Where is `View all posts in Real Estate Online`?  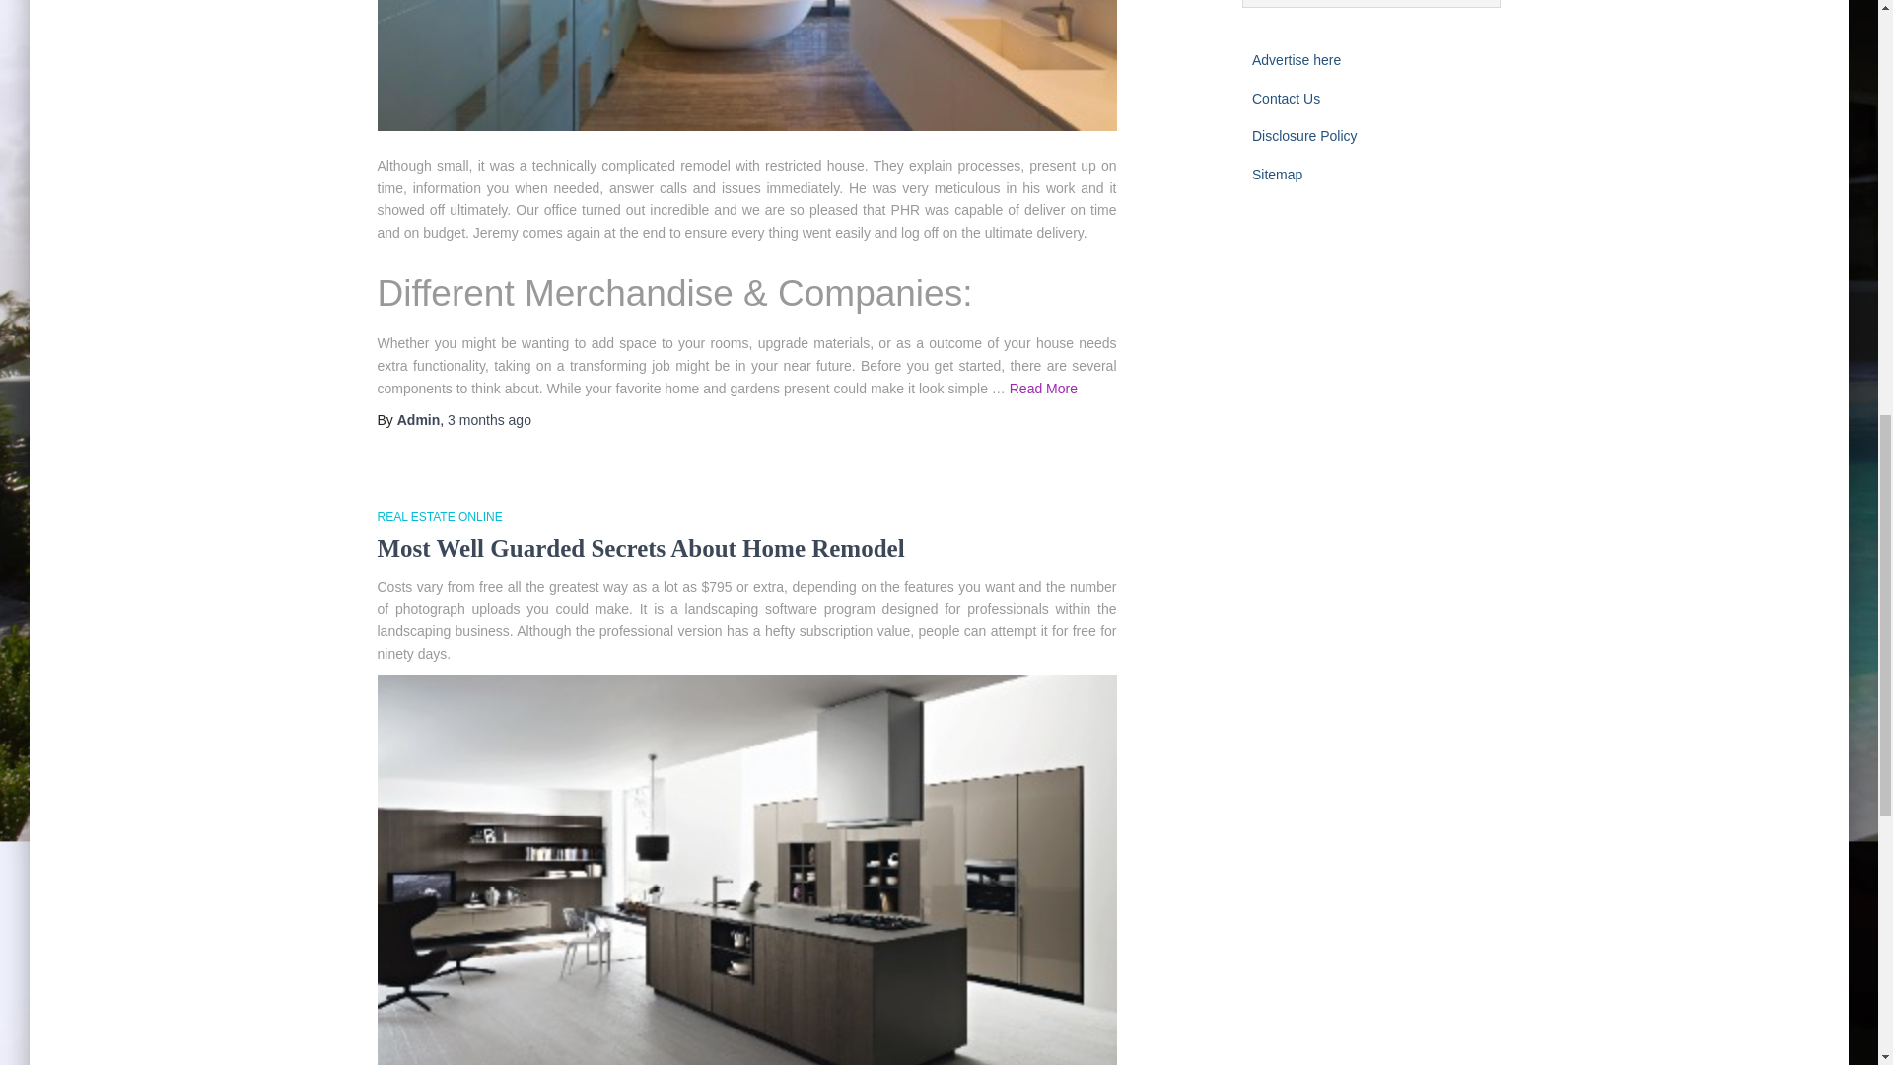
View all posts in Real Estate Online is located at coordinates (439, 517).